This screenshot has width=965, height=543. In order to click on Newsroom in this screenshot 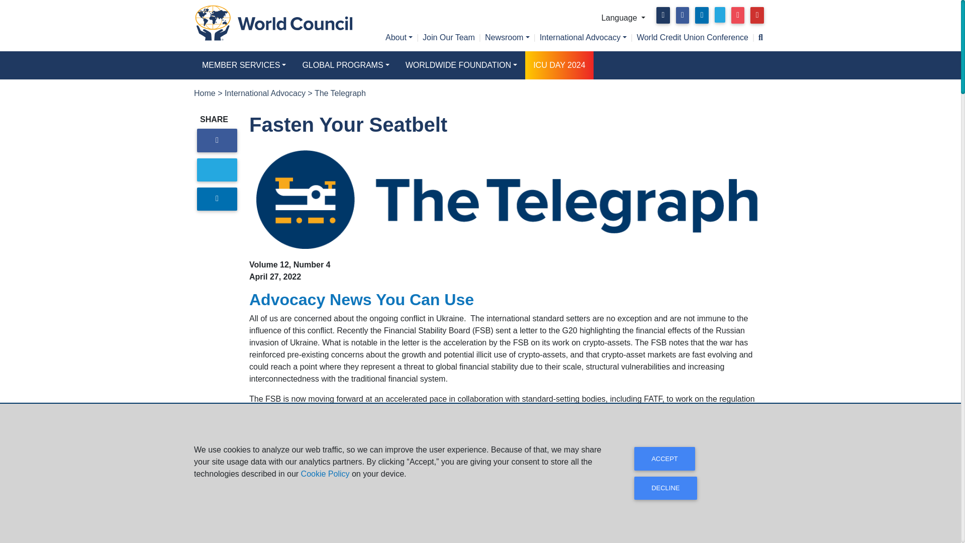, I will do `click(507, 37)`.